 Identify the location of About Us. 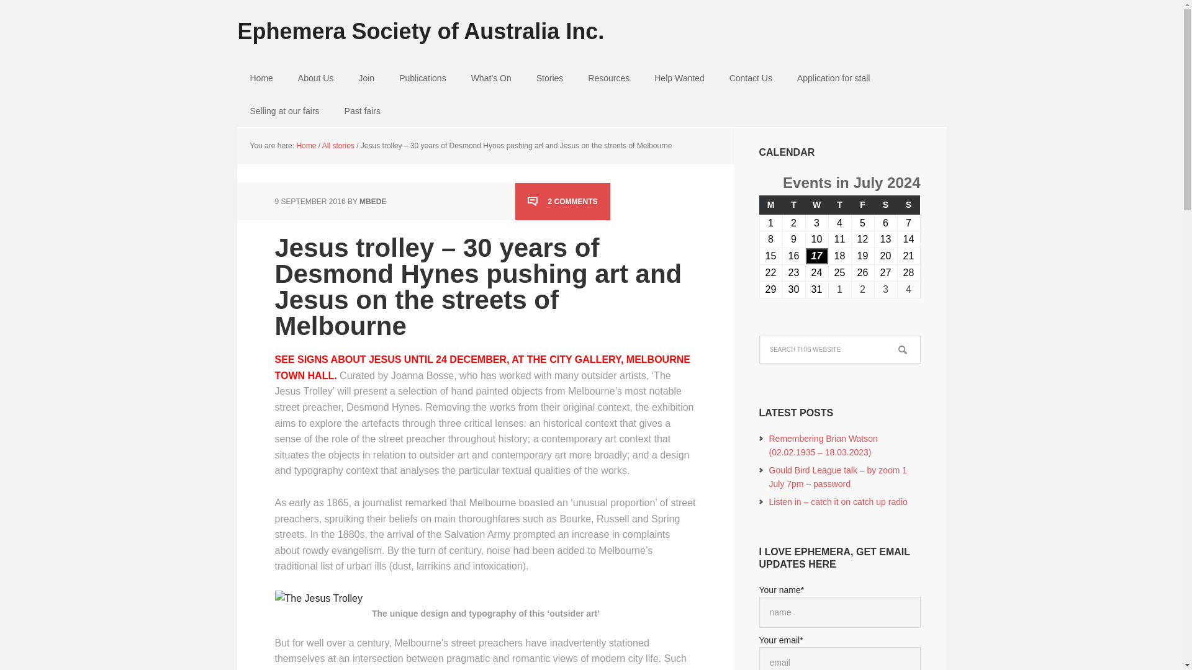
(316, 78).